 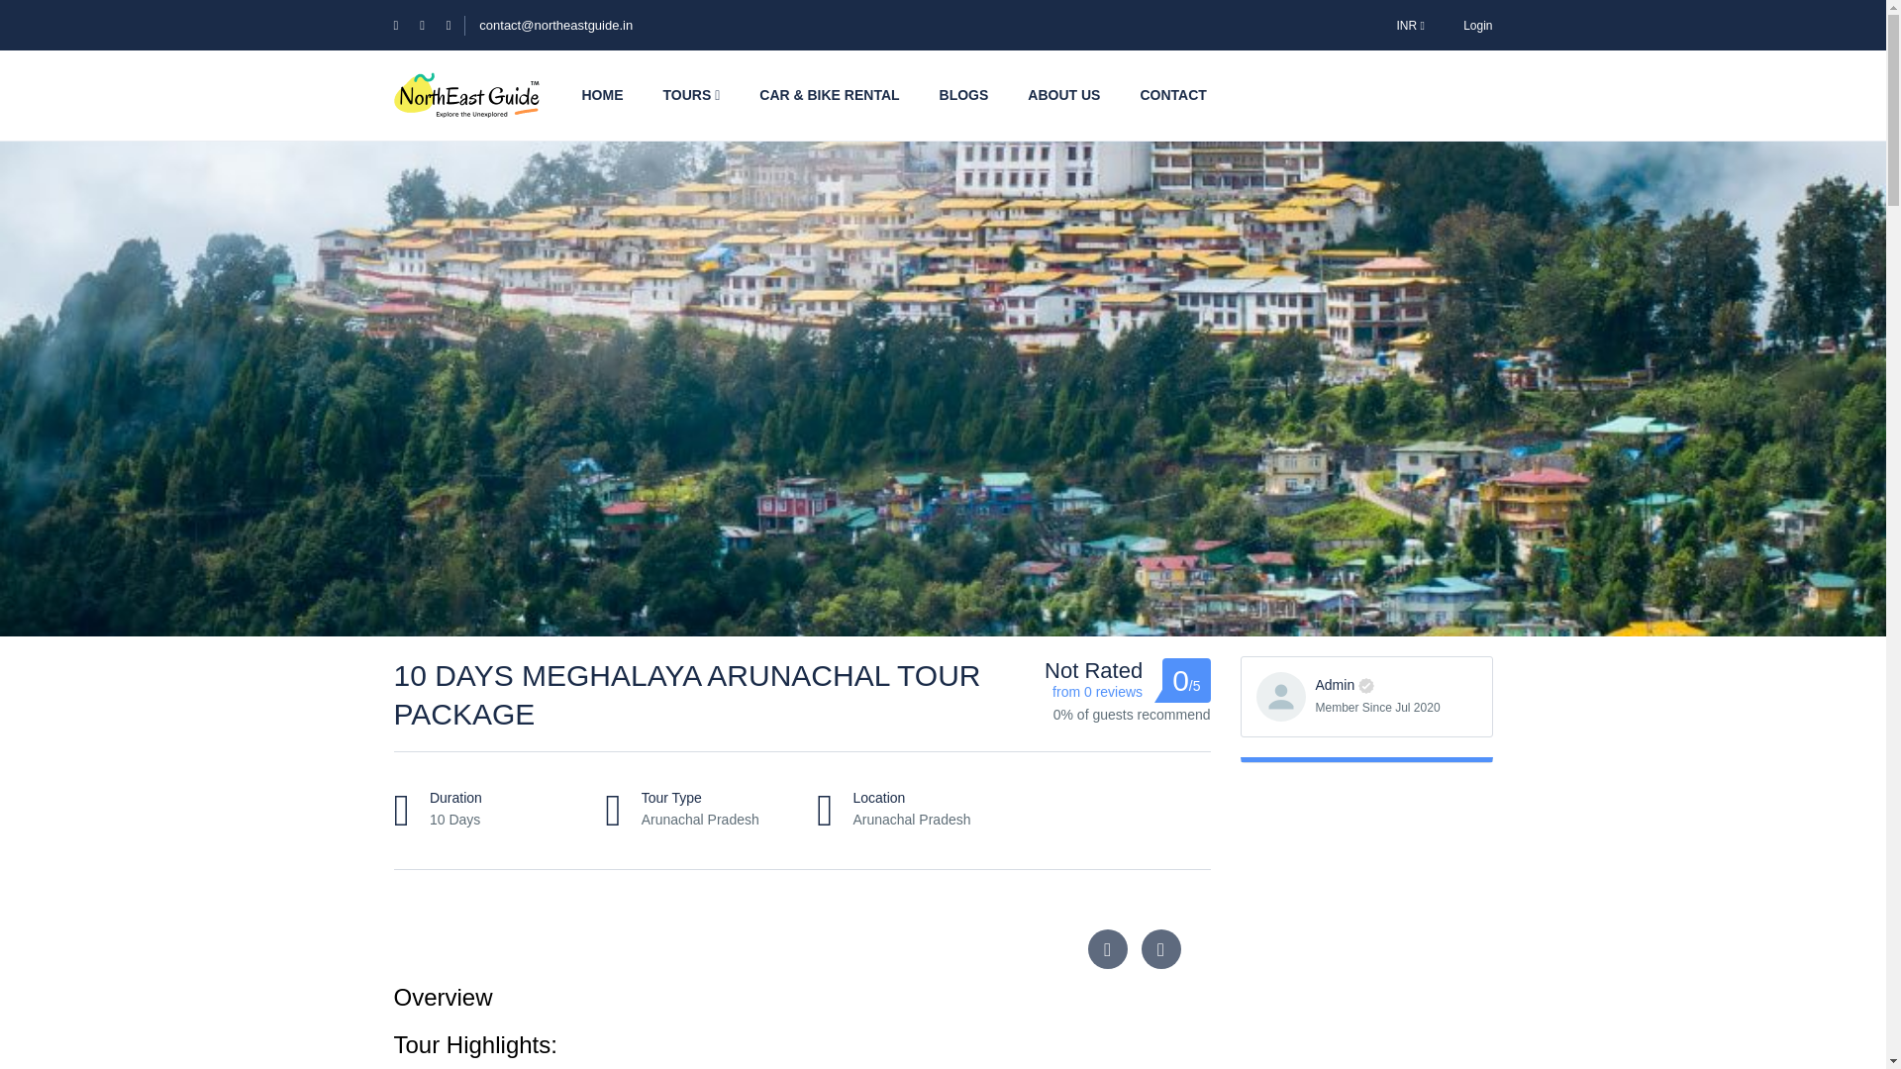 I want to click on TOURS, so click(x=692, y=95).